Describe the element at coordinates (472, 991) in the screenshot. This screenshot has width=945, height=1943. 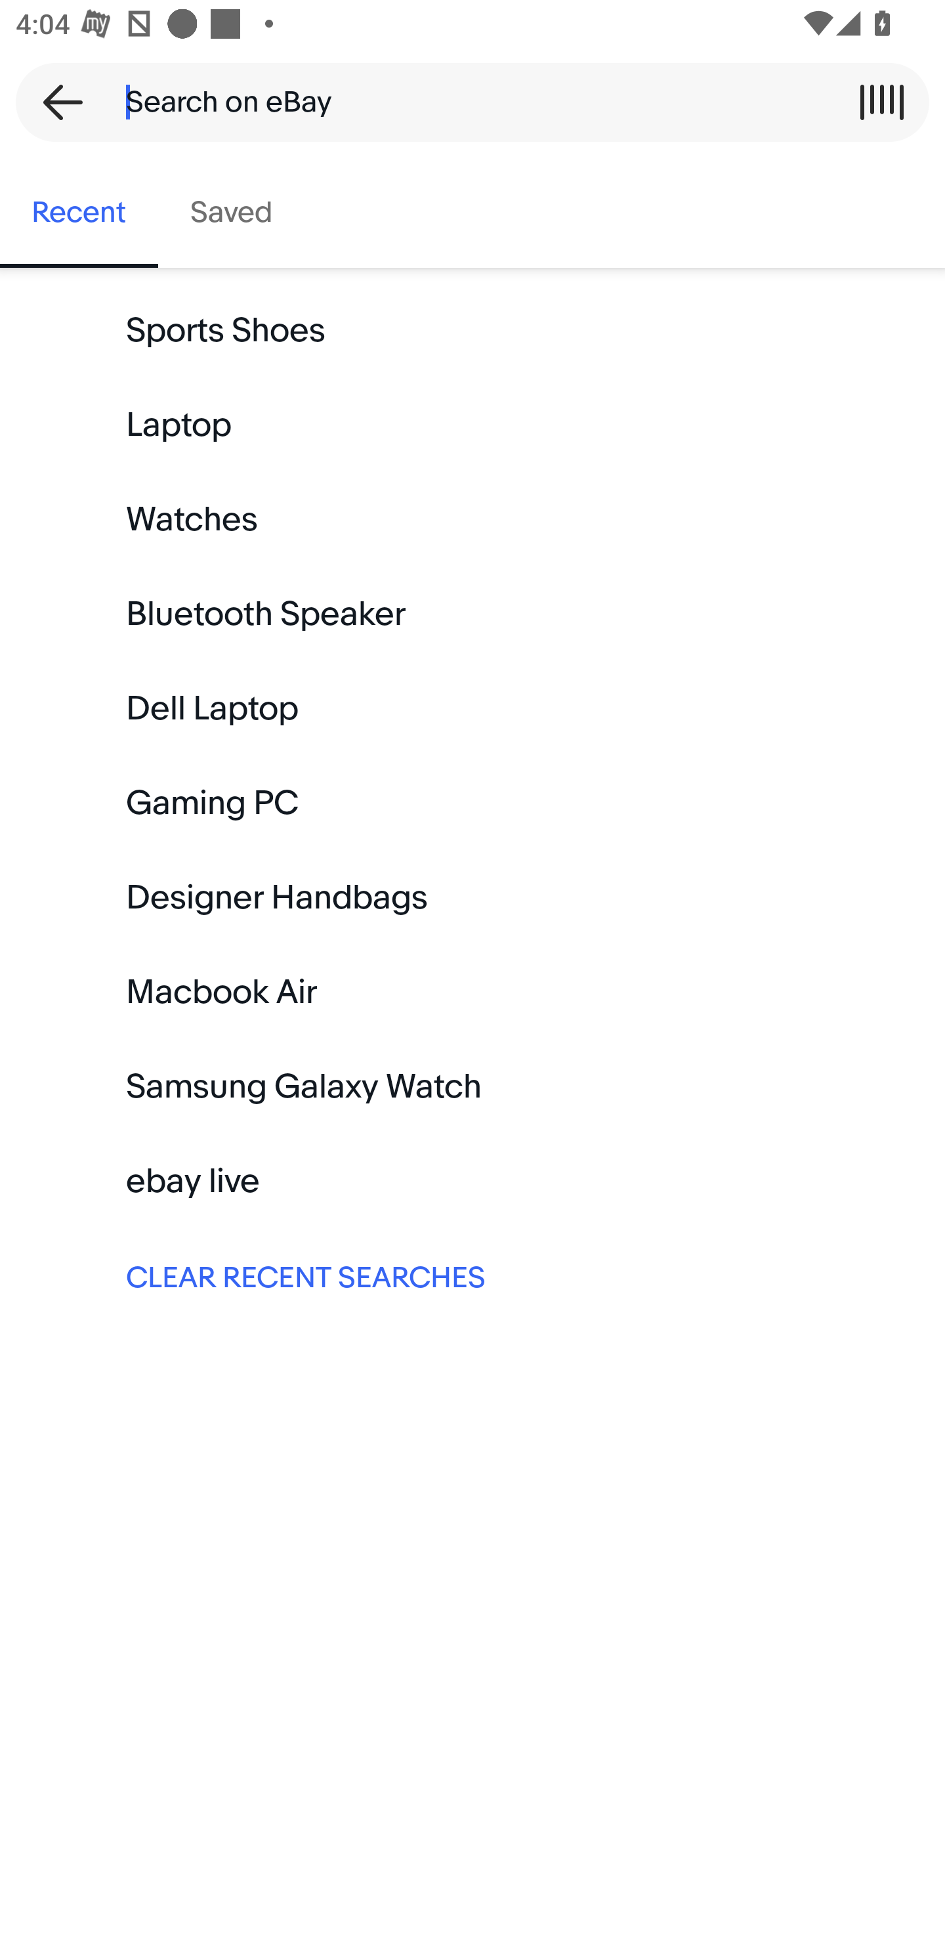
I see `Macbook Air Keyword search Macbook Air:` at that location.